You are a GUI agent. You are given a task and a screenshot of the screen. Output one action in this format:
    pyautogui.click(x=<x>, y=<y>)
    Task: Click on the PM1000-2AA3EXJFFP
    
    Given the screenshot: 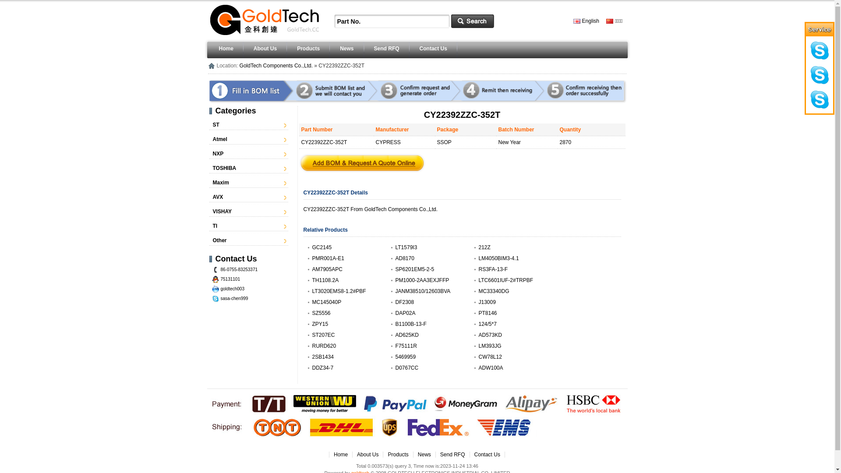 What is the action you would take?
    pyautogui.click(x=422, y=280)
    